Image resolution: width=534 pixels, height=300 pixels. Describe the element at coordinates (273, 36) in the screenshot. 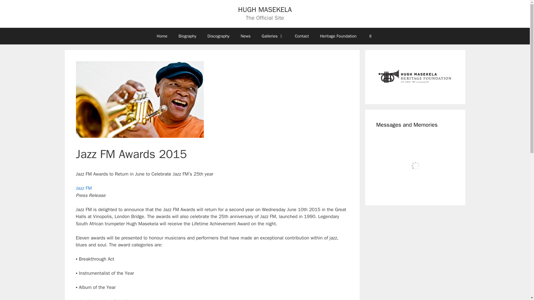

I see `Galleries` at that location.